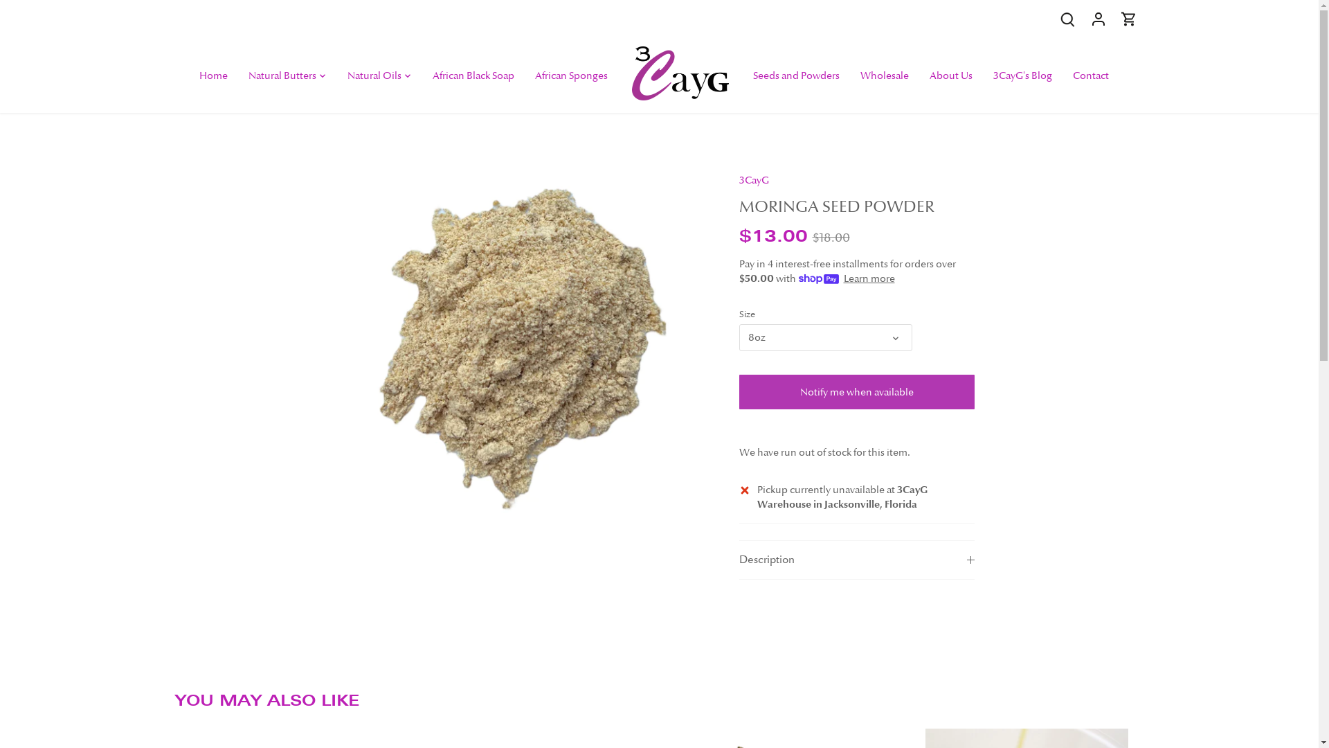 This screenshot has width=1329, height=748. What do you see at coordinates (796, 75) in the screenshot?
I see `Seeds and Powders` at bounding box center [796, 75].